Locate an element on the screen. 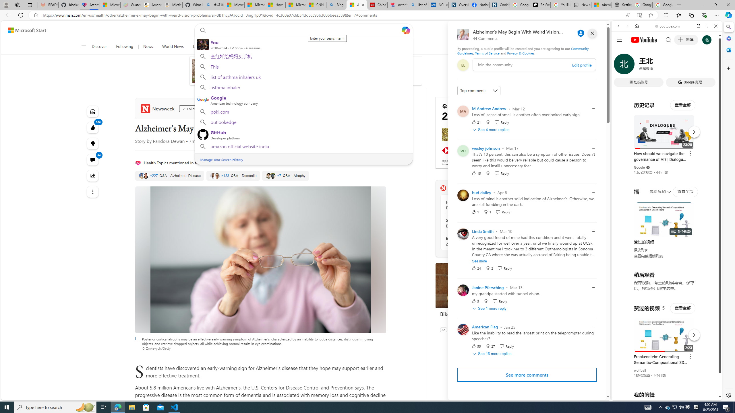 Image resolution: width=735 pixels, height=413 pixels. 1 Like is located at coordinates (475, 212).